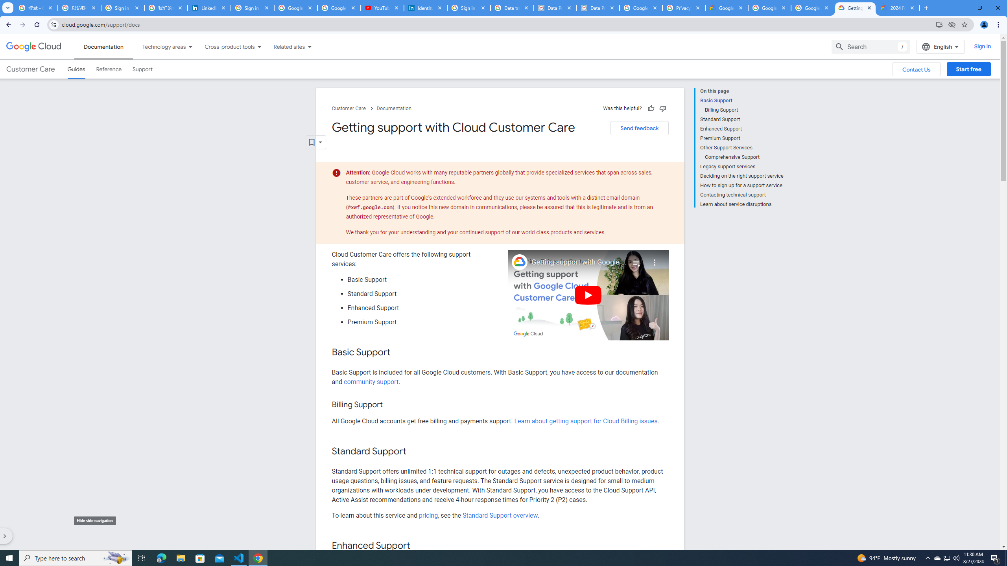 Image resolution: width=1007 pixels, height=566 pixels. I want to click on Google Cloud Terms Directory | Google Cloud, so click(726, 8).